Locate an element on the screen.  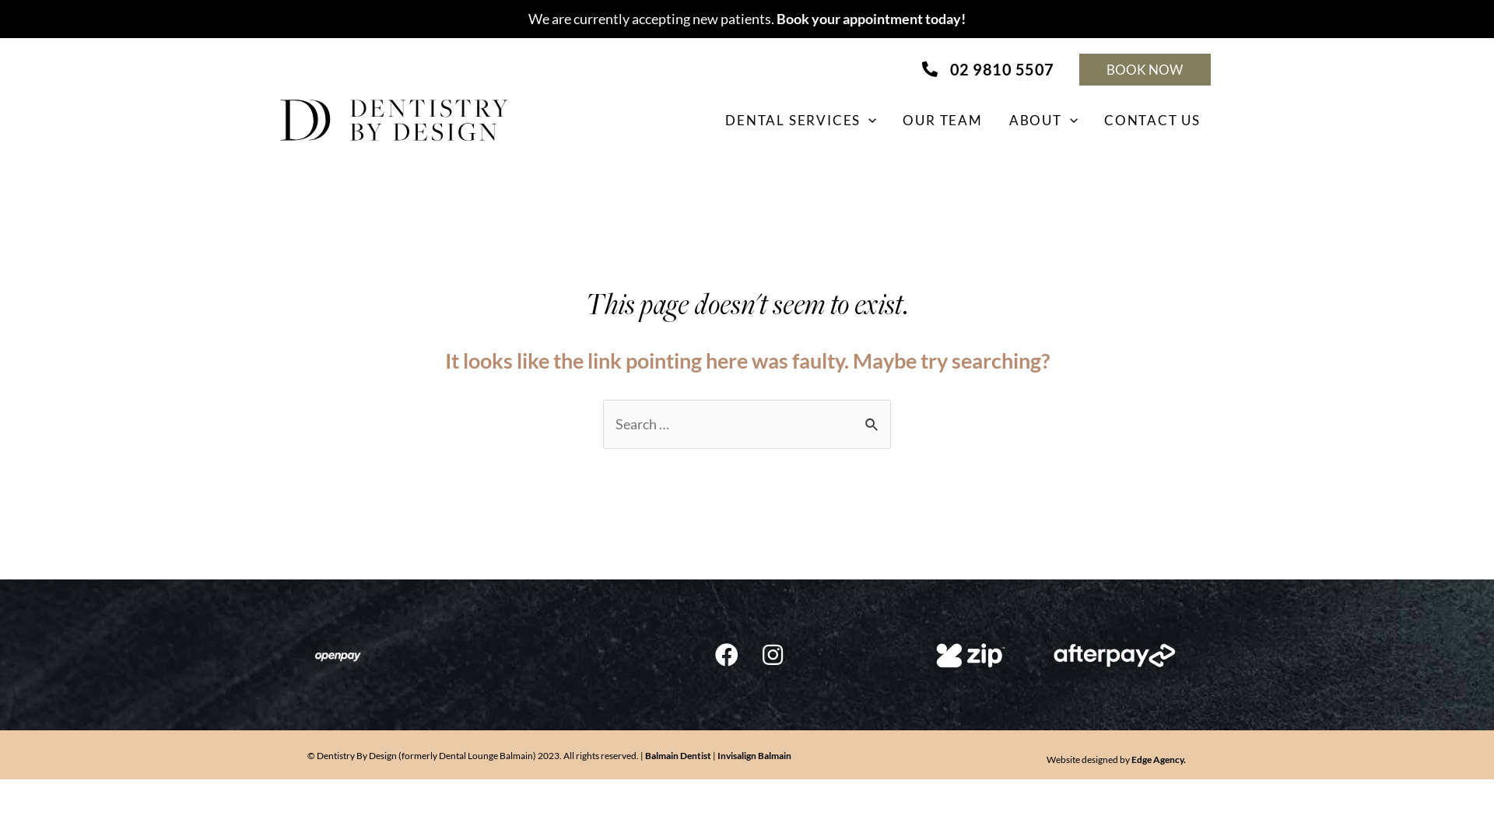
Facebook is located at coordinates (727, 655).